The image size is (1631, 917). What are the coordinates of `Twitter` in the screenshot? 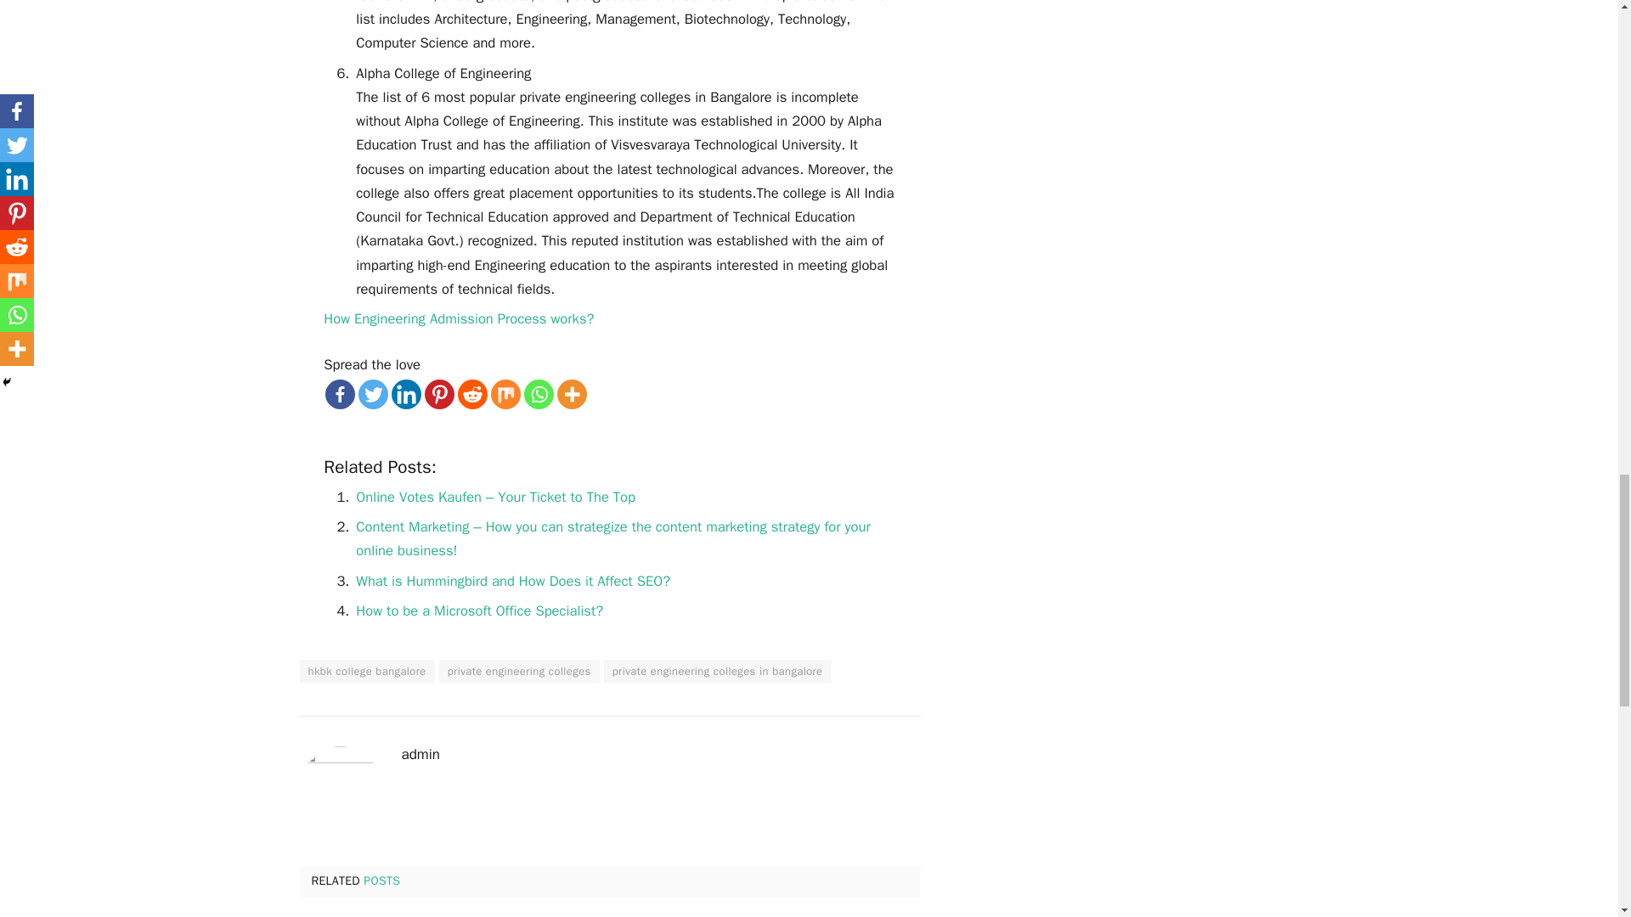 It's located at (373, 394).